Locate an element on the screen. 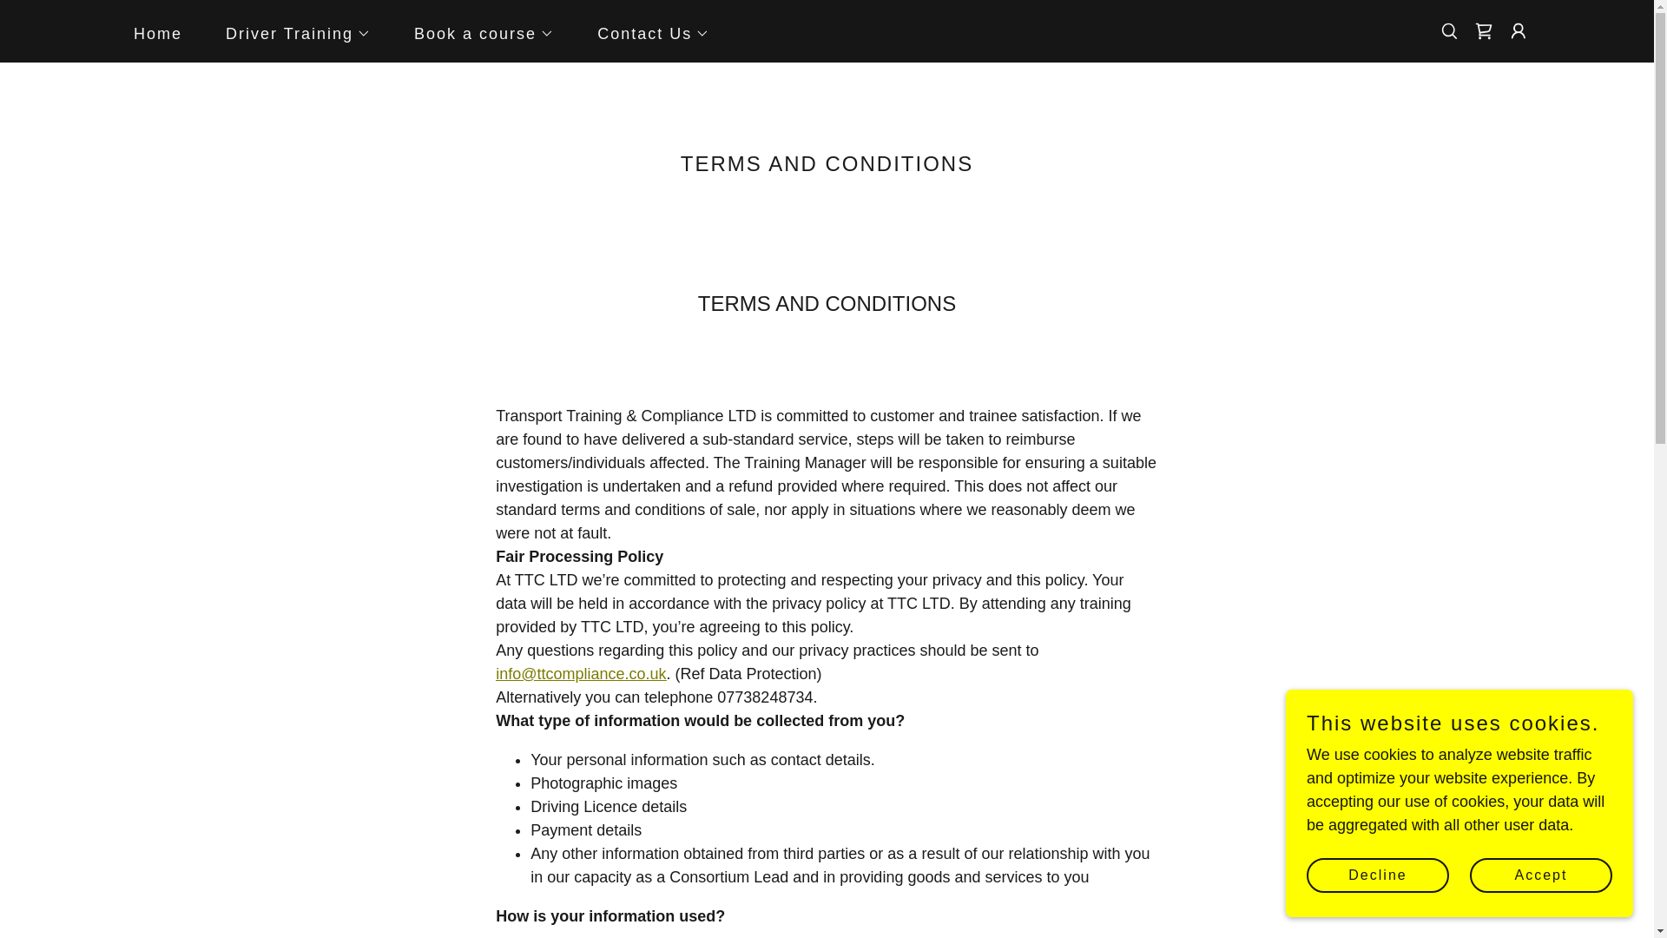  Contact Us is located at coordinates (646, 32).